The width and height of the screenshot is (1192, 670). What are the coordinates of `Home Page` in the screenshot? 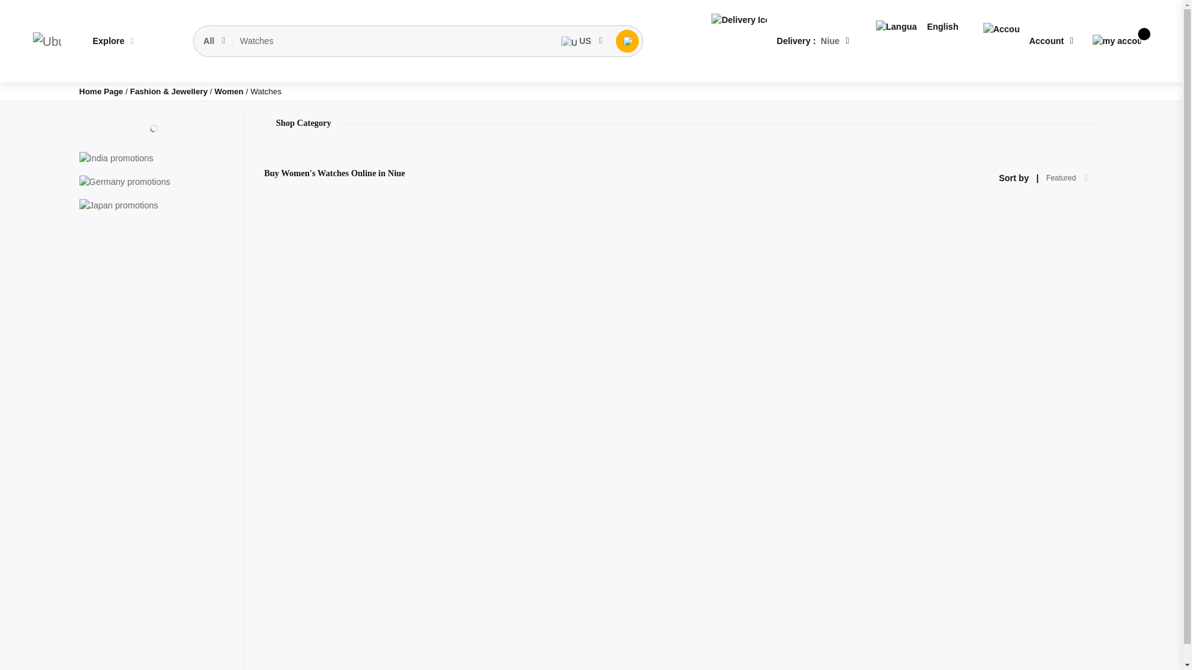 It's located at (102, 92).